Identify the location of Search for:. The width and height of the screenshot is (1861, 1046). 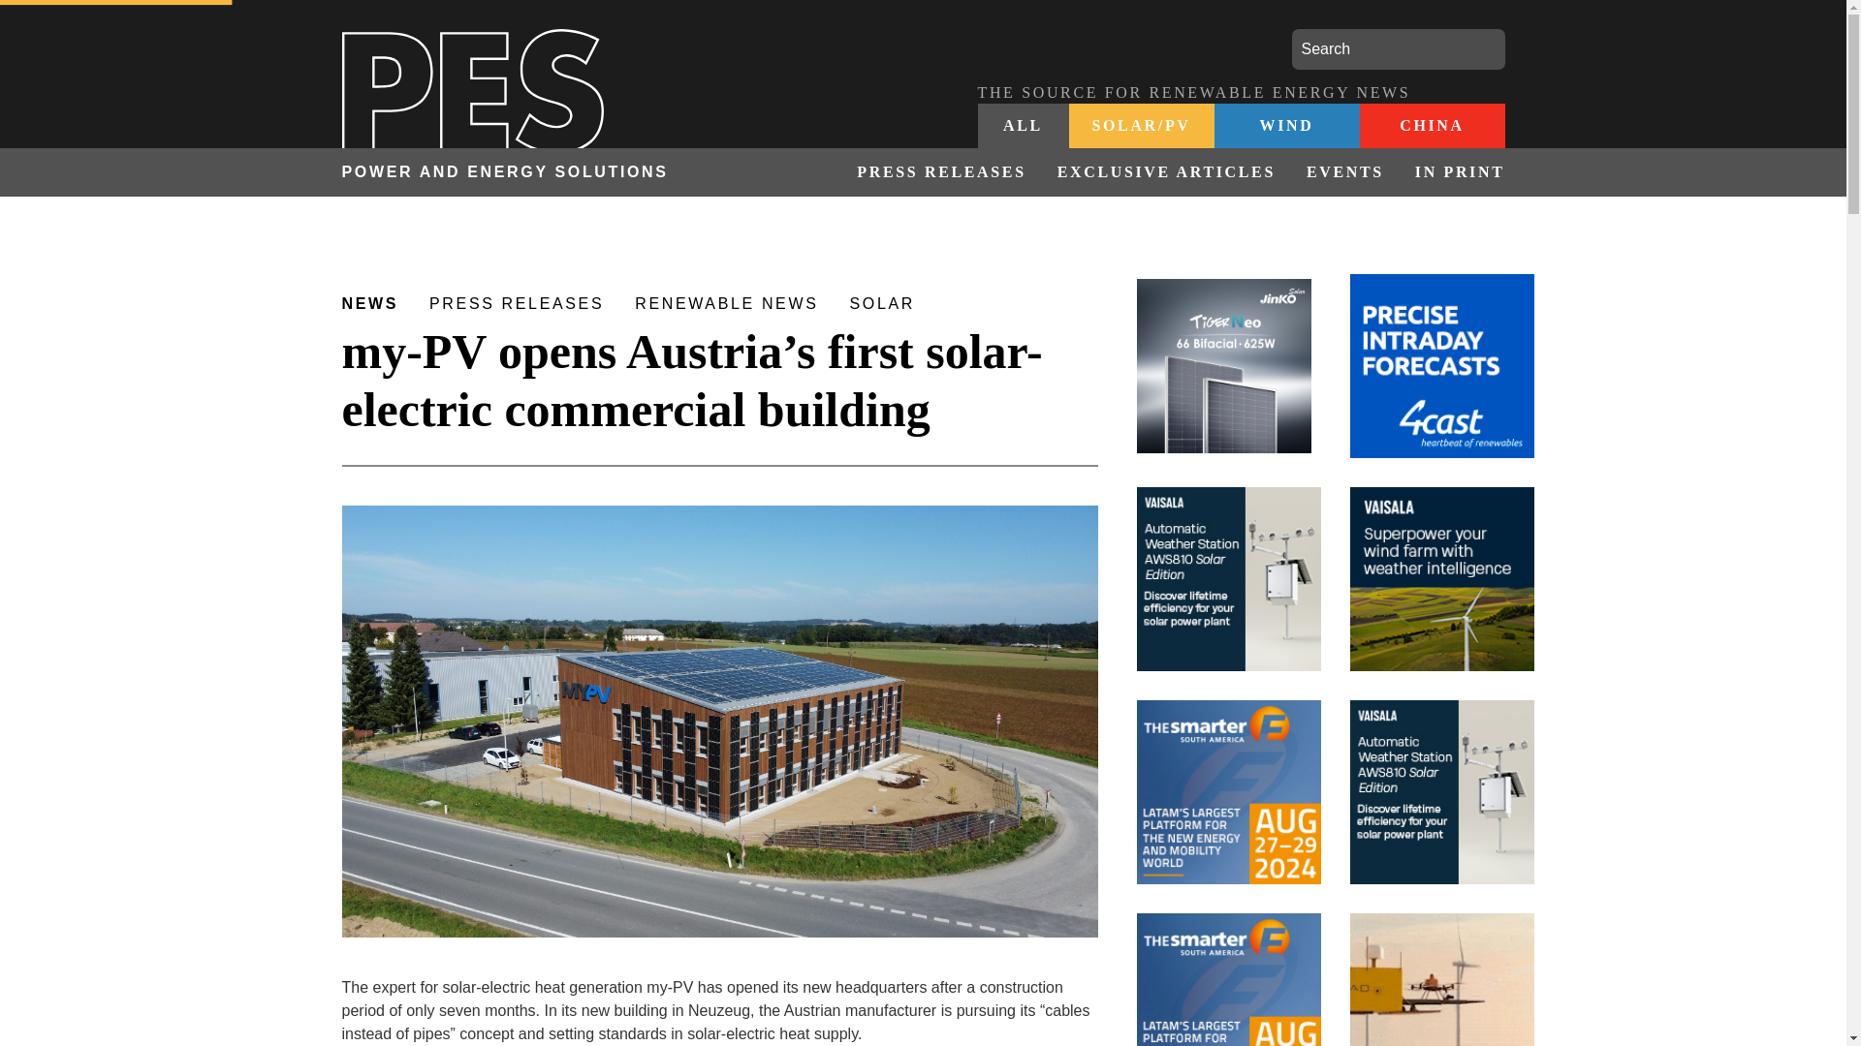
(1398, 49).